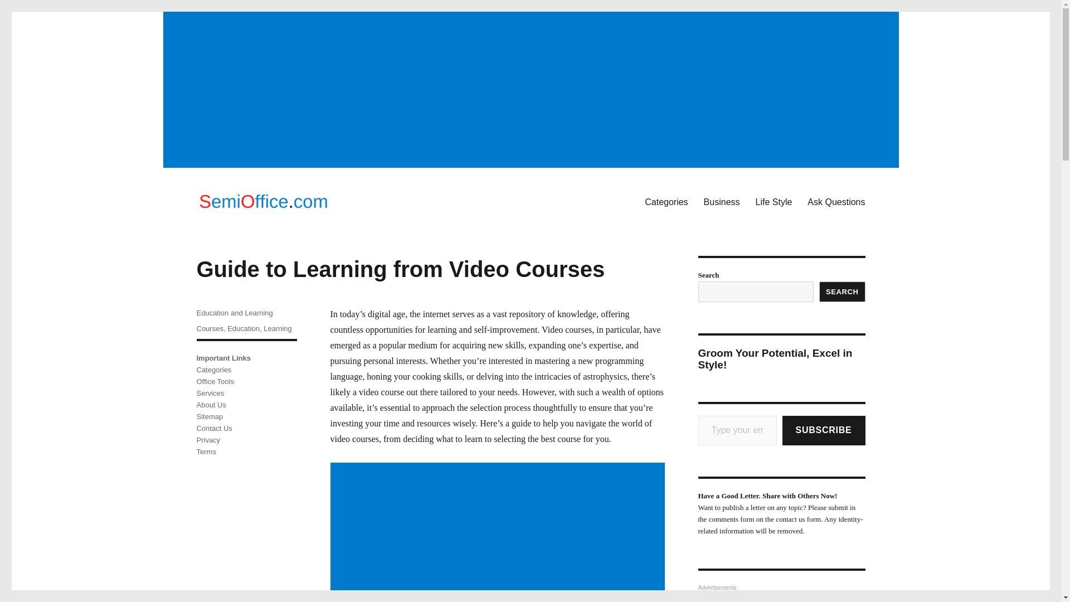  I want to click on Learning, so click(278, 329).